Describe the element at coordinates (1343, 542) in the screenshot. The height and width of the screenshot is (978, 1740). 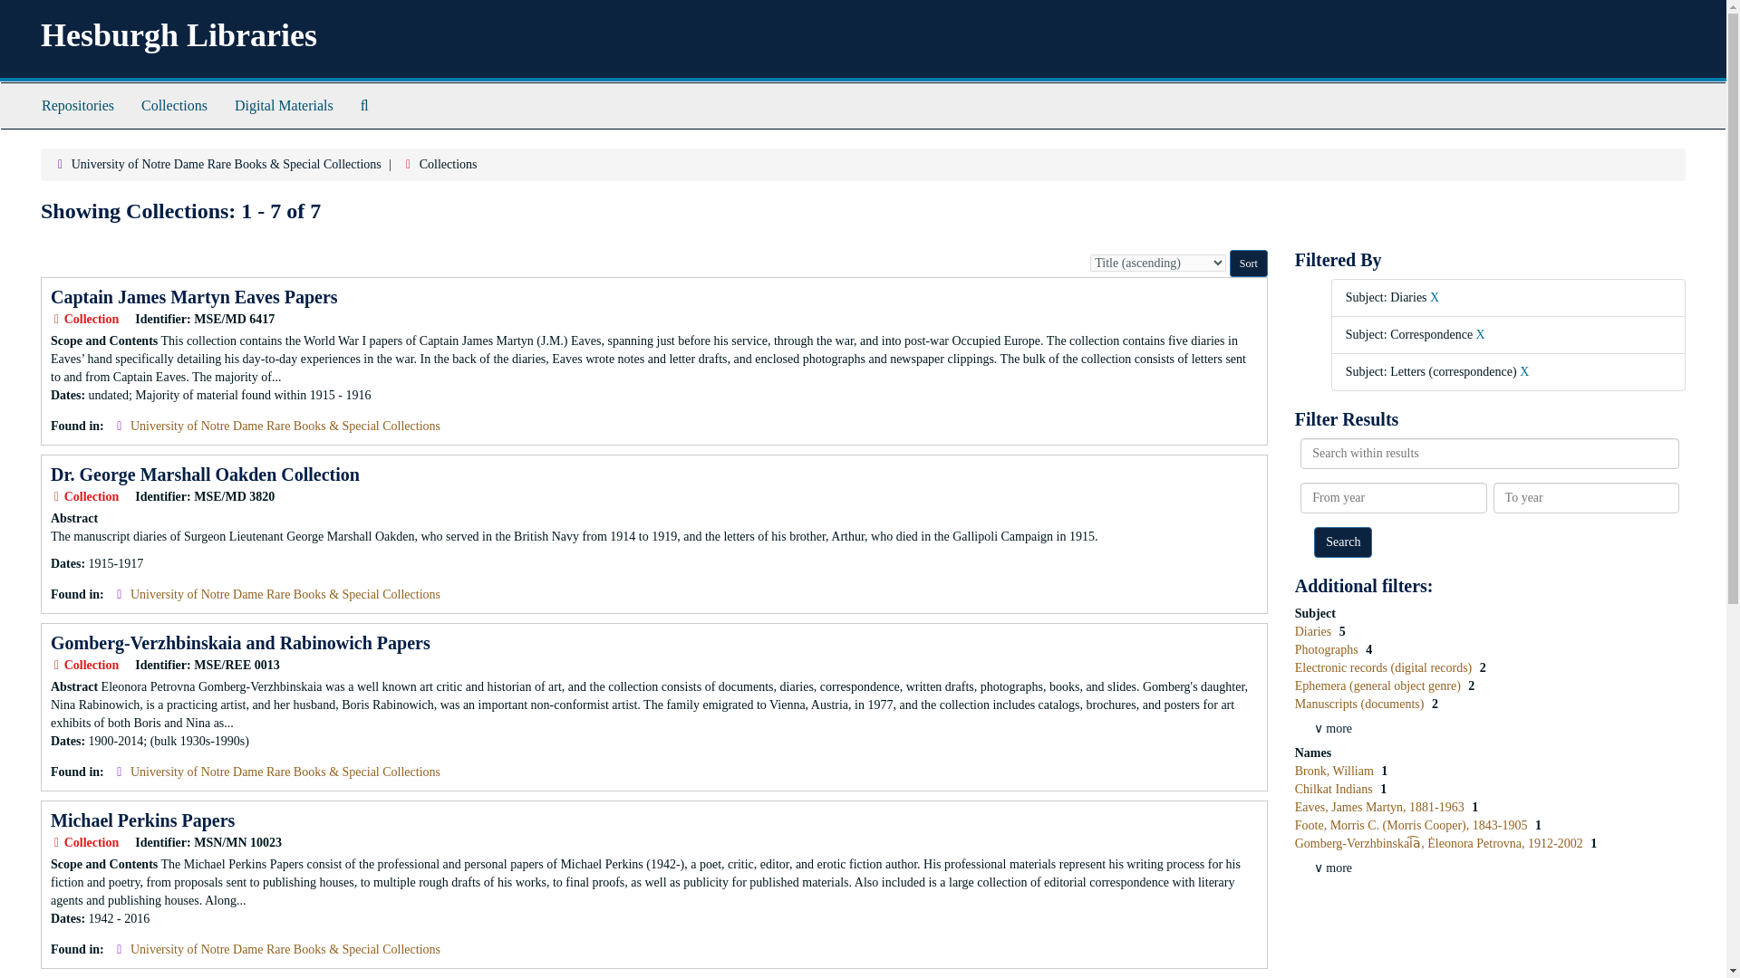
I see `Search` at that location.